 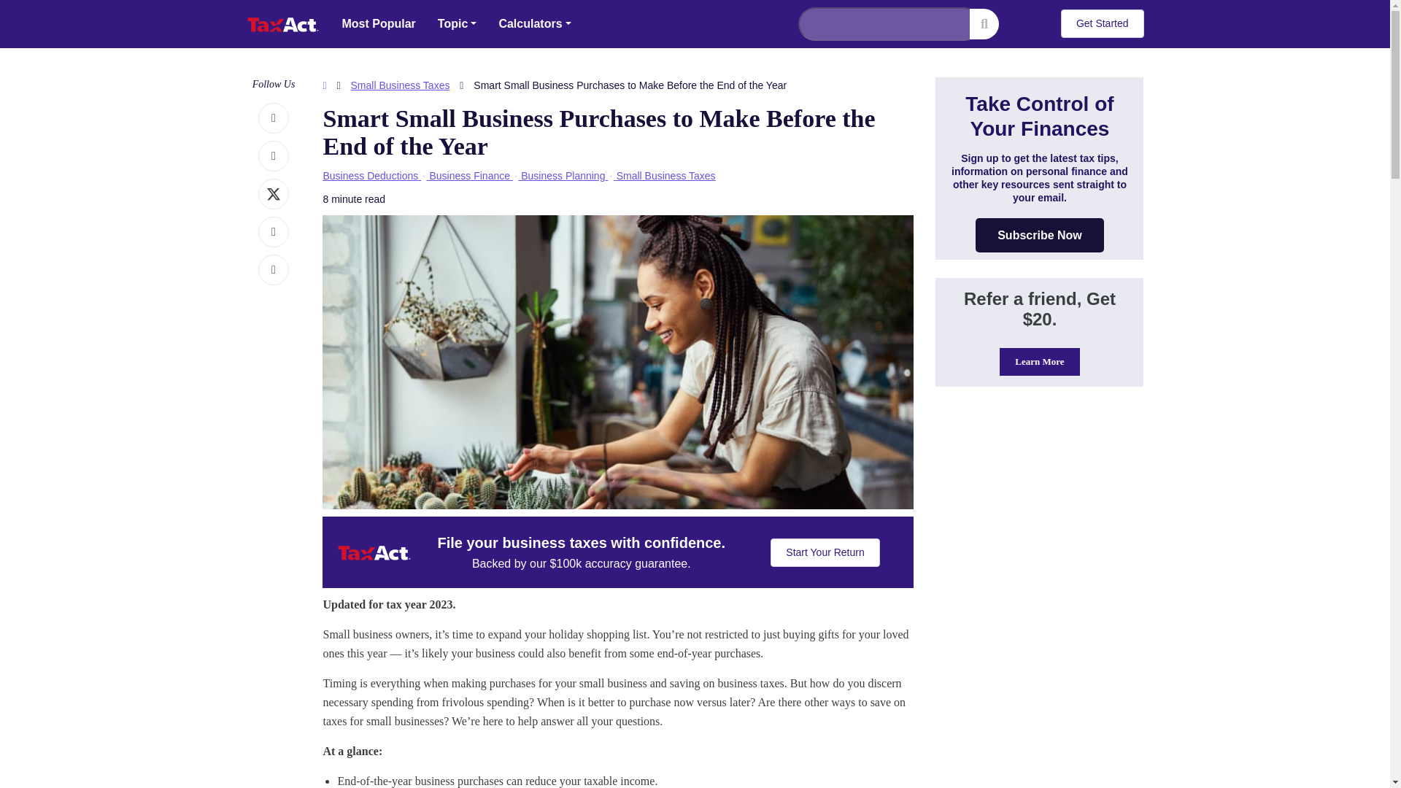 I want to click on Calculators, so click(x=534, y=23).